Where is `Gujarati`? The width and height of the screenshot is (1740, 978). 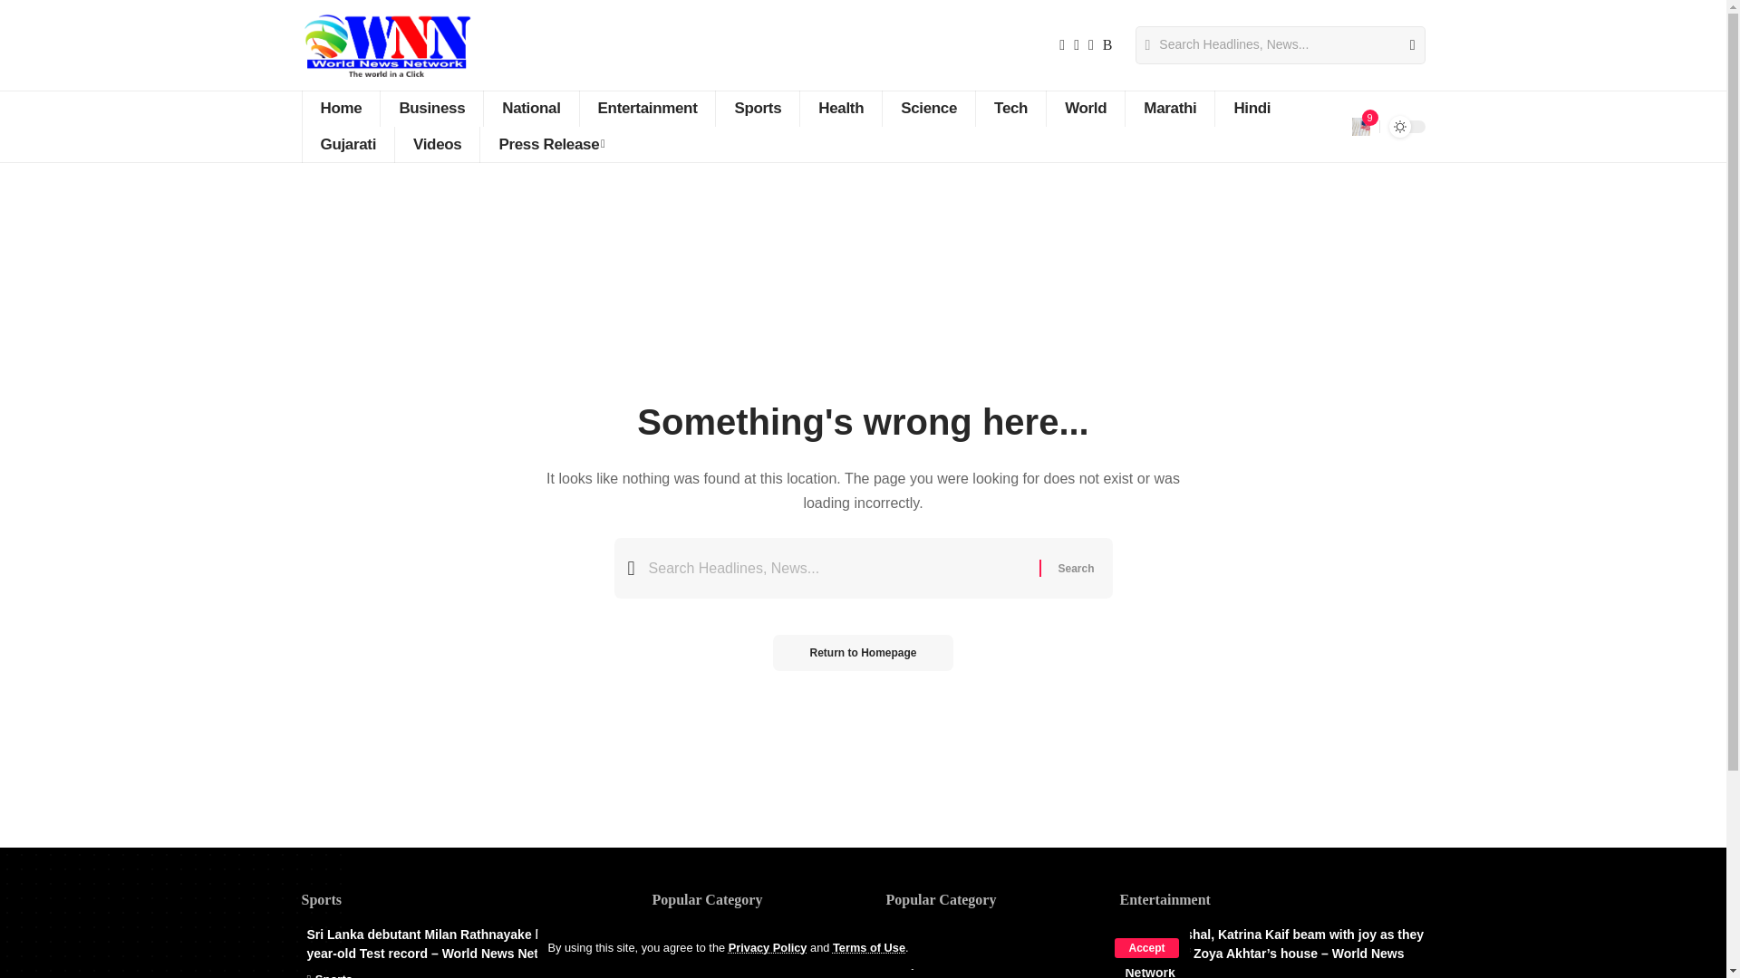
Gujarati is located at coordinates (348, 145).